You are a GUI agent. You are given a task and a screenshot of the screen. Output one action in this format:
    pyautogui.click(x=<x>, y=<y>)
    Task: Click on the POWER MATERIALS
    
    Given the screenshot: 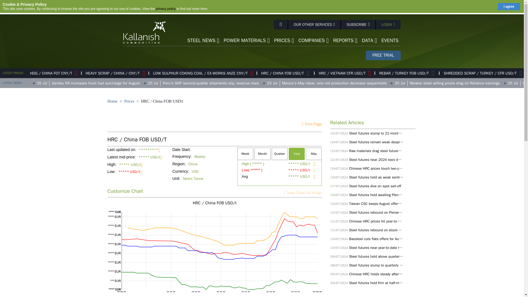 What is the action you would take?
    pyautogui.click(x=247, y=40)
    